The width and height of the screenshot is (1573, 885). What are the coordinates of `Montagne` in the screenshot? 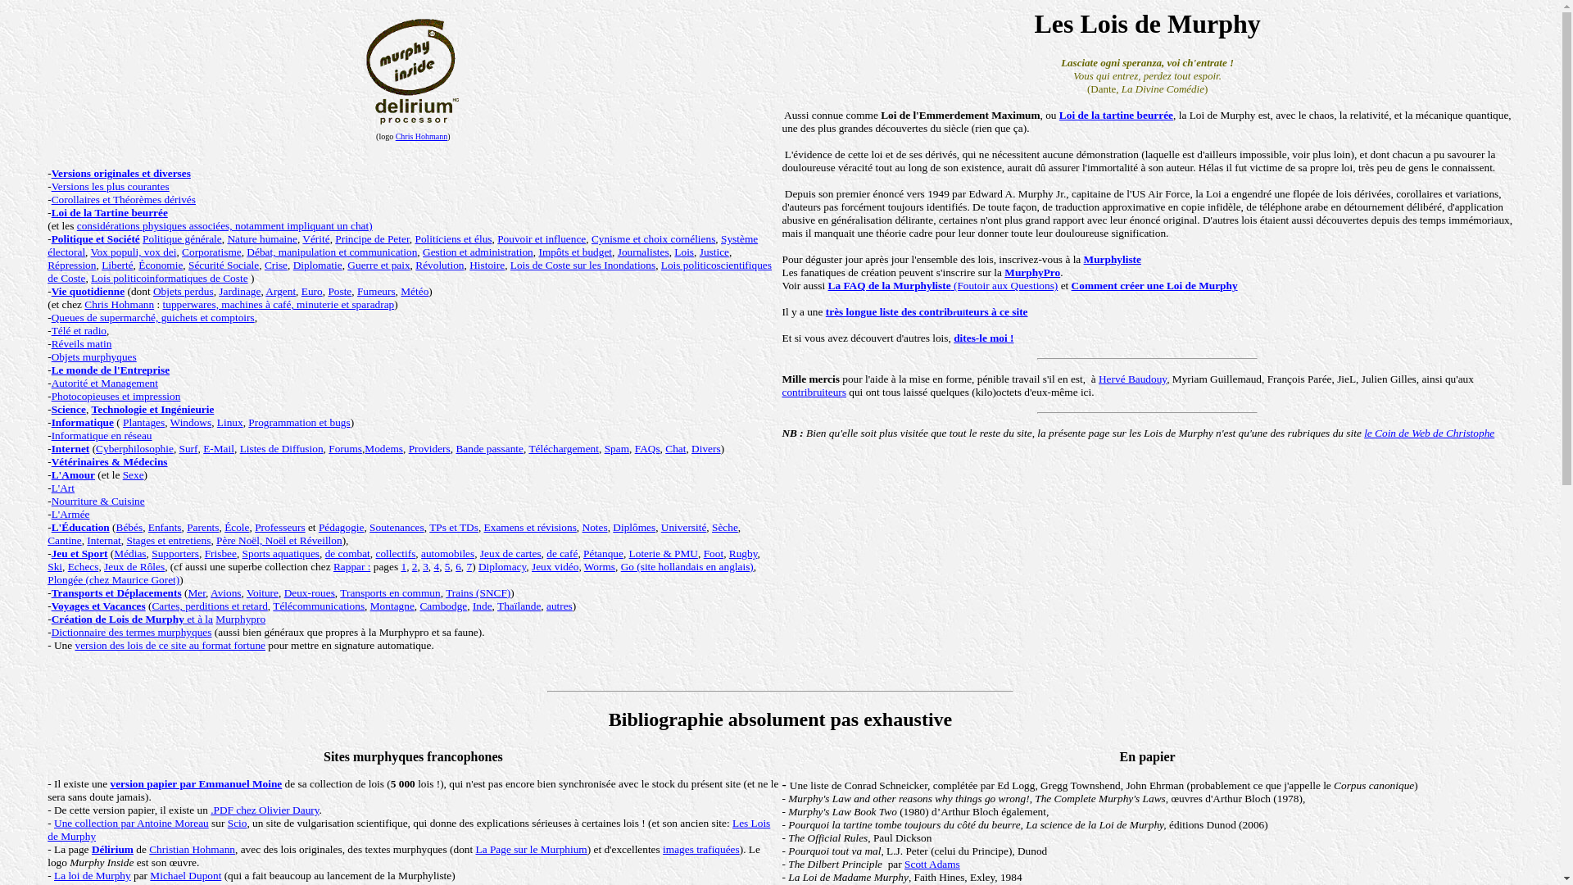 It's located at (392, 606).